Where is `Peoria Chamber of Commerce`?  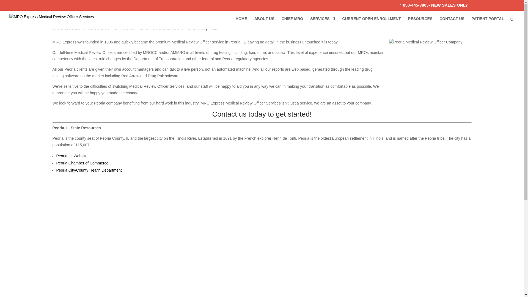 Peoria Chamber of Commerce is located at coordinates (82, 163).